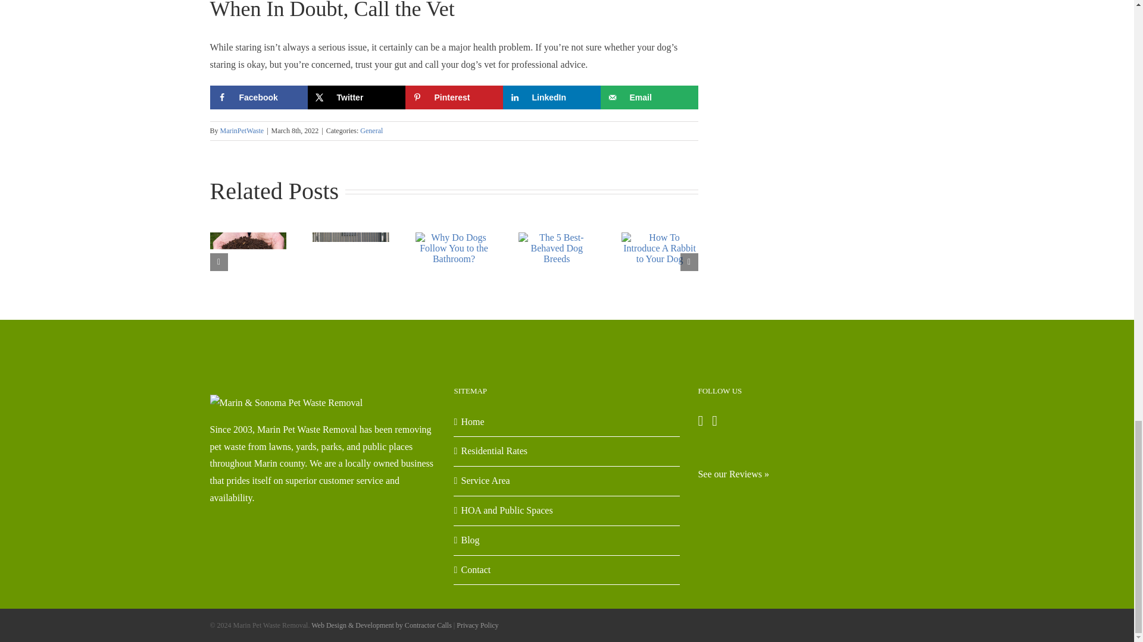 This screenshot has height=642, width=1143. Describe the element at coordinates (649, 97) in the screenshot. I see `Send over email` at that location.